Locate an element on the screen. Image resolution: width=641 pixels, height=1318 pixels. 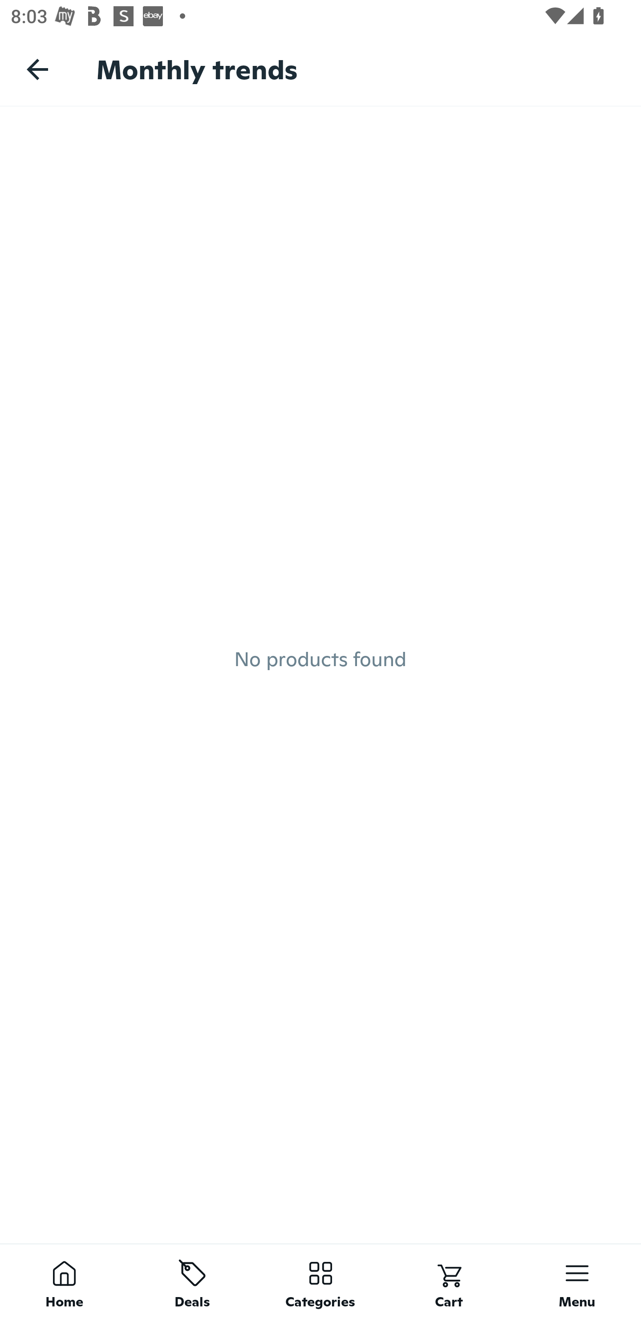
Home is located at coordinates (64, 1281).